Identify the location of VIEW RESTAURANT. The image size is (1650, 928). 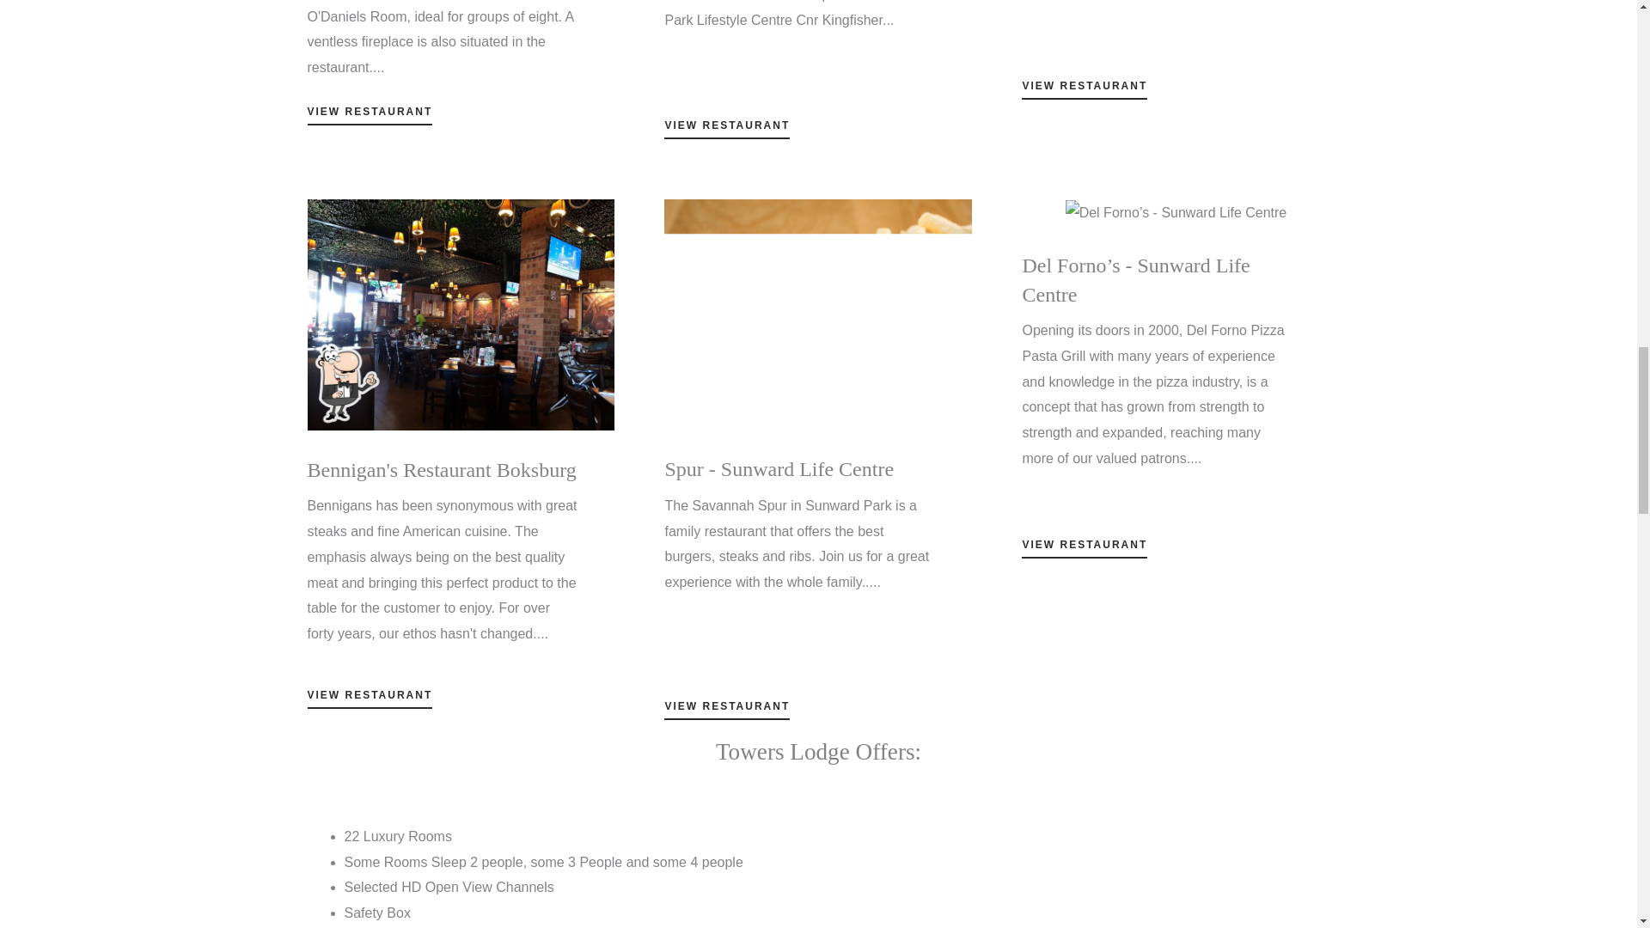
(370, 699).